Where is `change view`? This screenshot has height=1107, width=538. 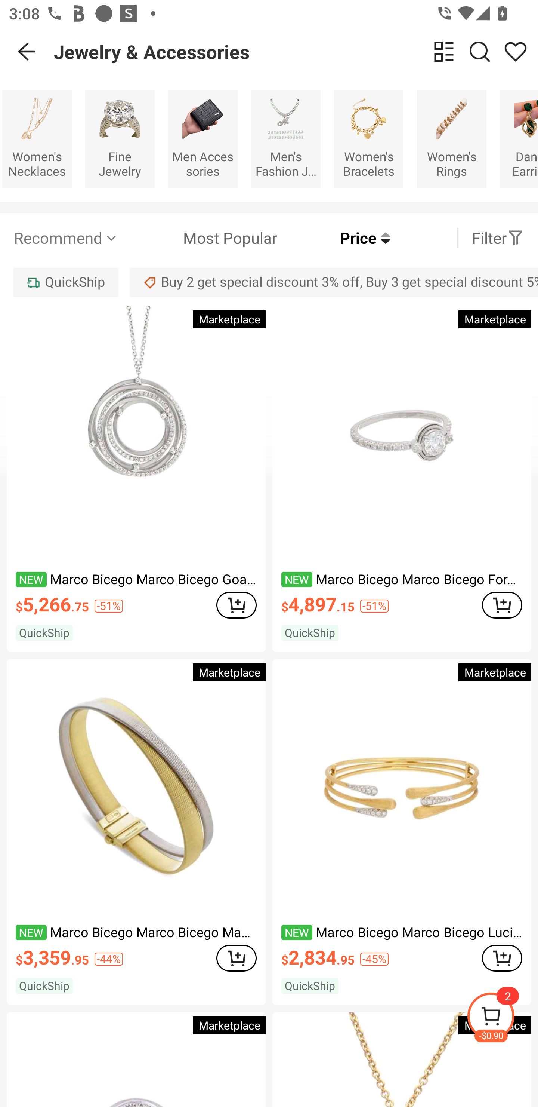 change view is located at coordinates (444, 51).